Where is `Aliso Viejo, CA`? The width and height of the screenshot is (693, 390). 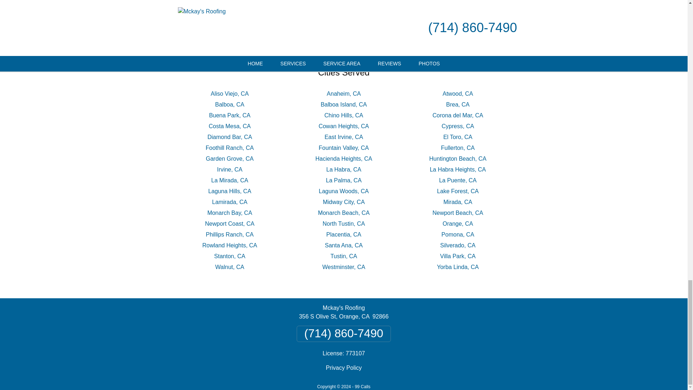
Aliso Viejo, CA is located at coordinates (230, 93).